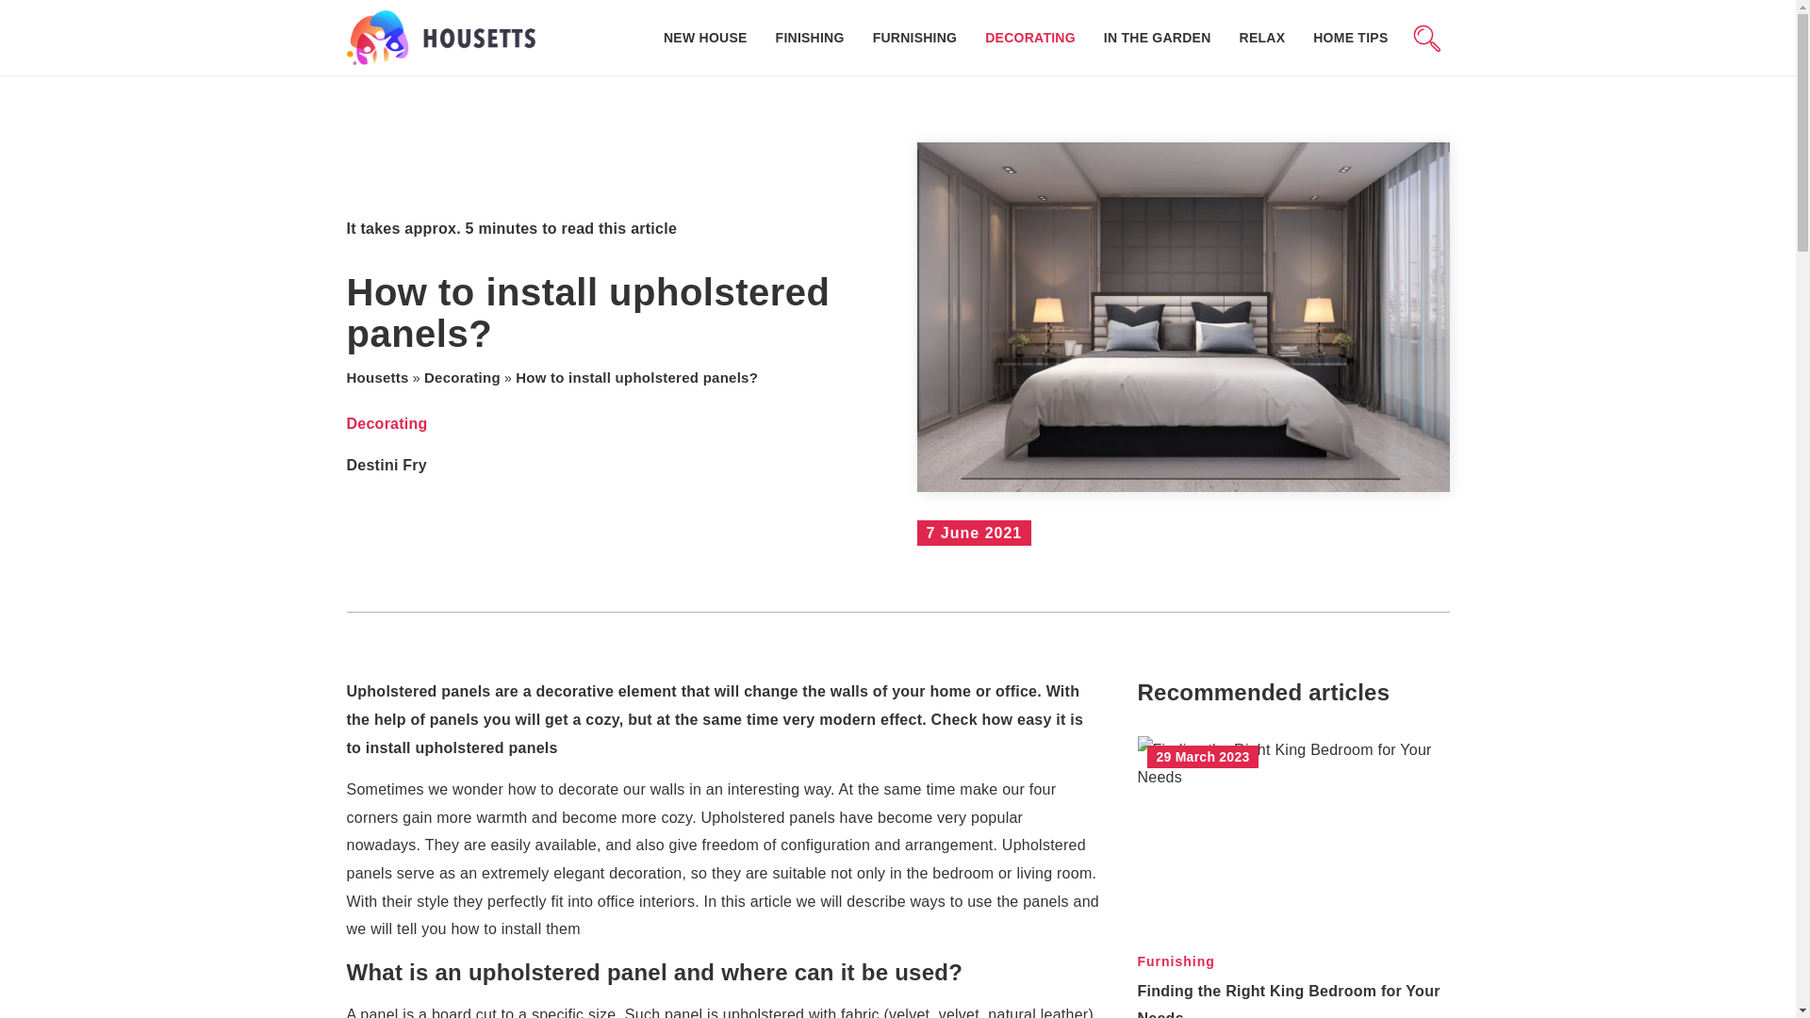  Describe the element at coordinates (1350, 38) in the screenshot. I see `HOME TIPS` at that location.